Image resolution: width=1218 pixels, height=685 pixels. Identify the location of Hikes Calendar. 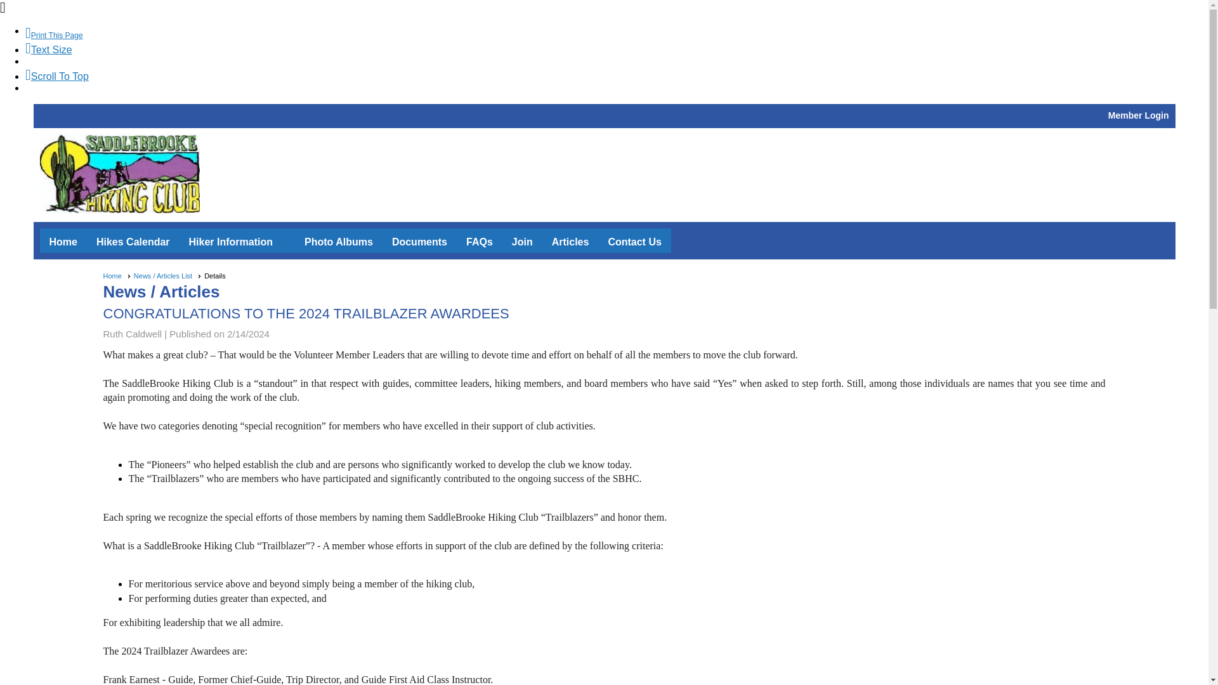
(133, 242).